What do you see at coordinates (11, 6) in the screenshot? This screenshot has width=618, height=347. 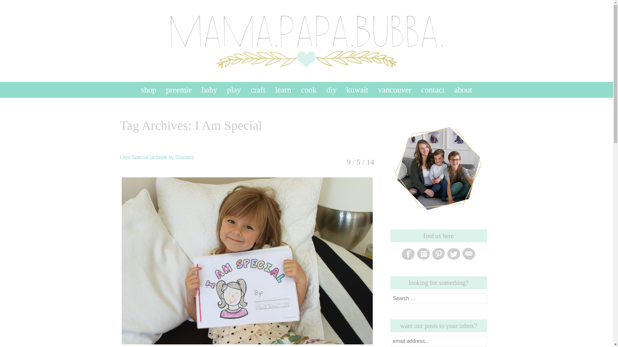 I see `Search` at bounding box center [11, 6].